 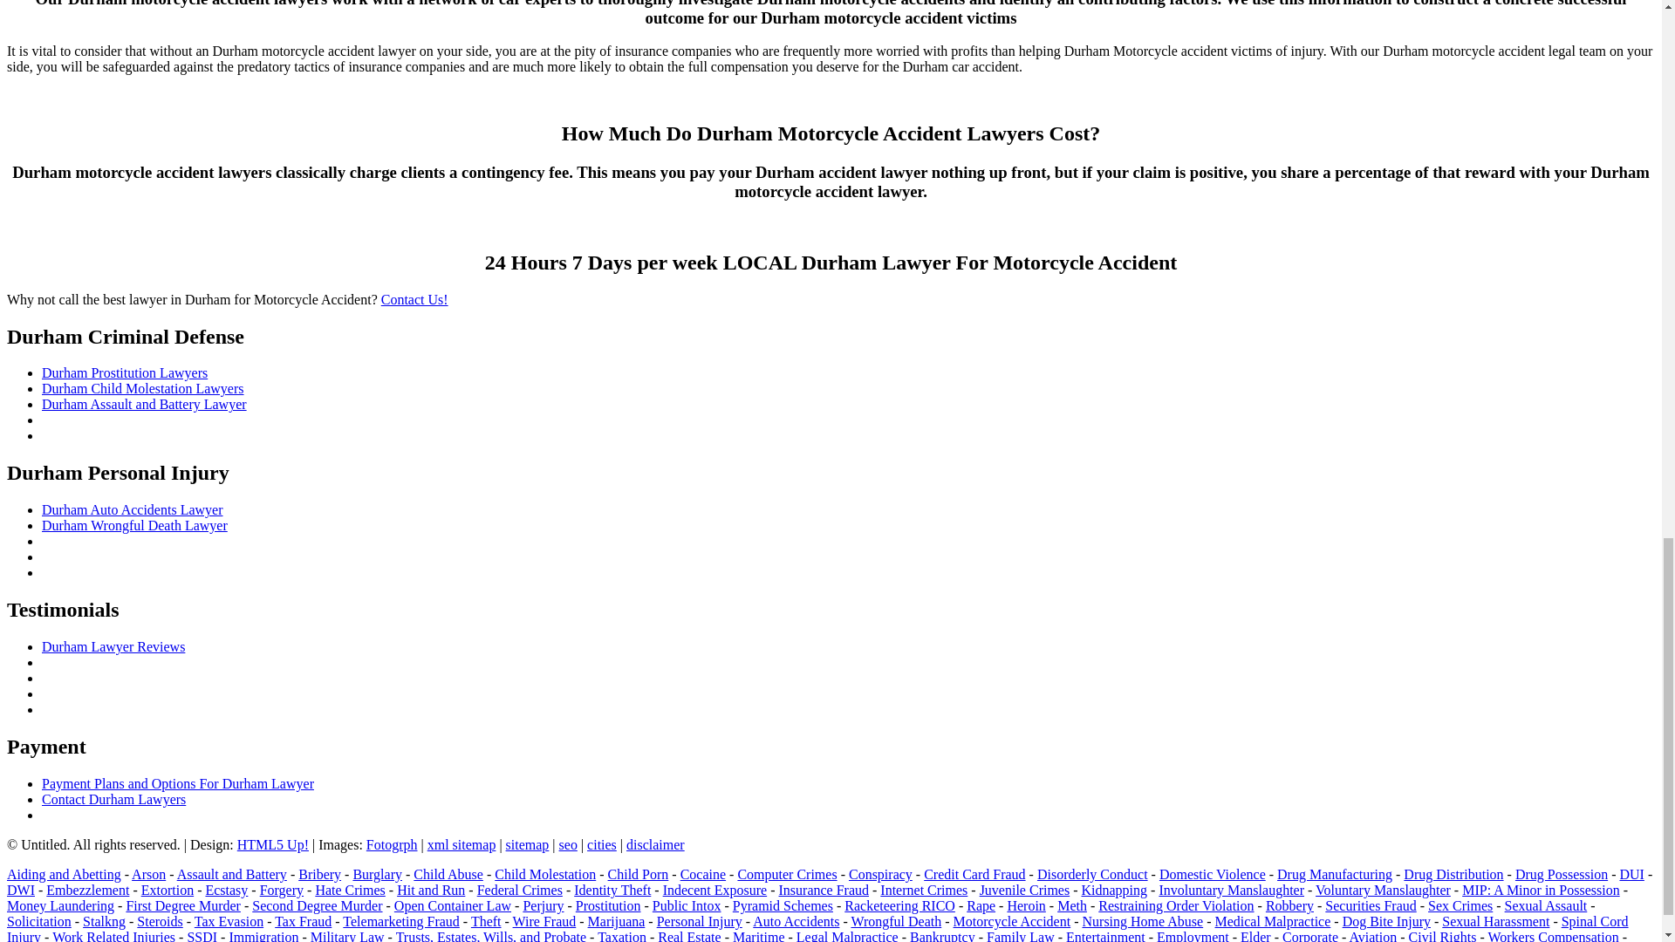 I want to click on Cocaine, so click(x=702, y=874).